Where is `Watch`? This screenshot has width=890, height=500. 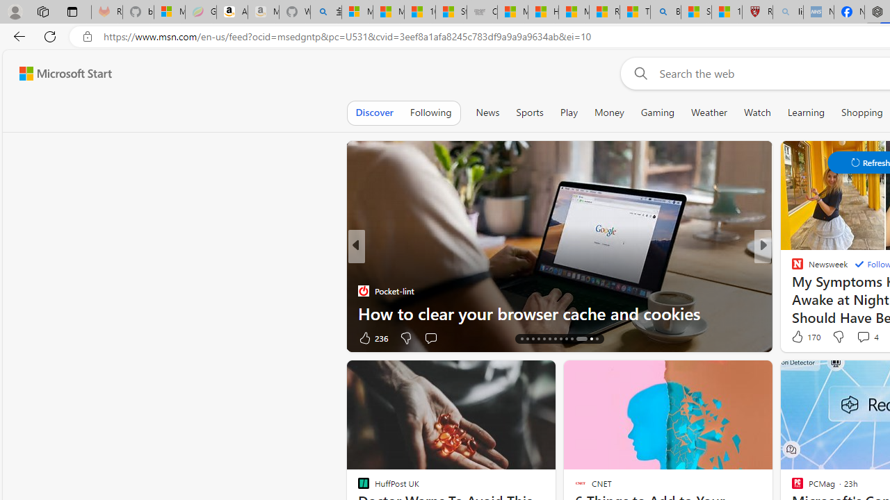
Watch is located at coordinates (757, 112).